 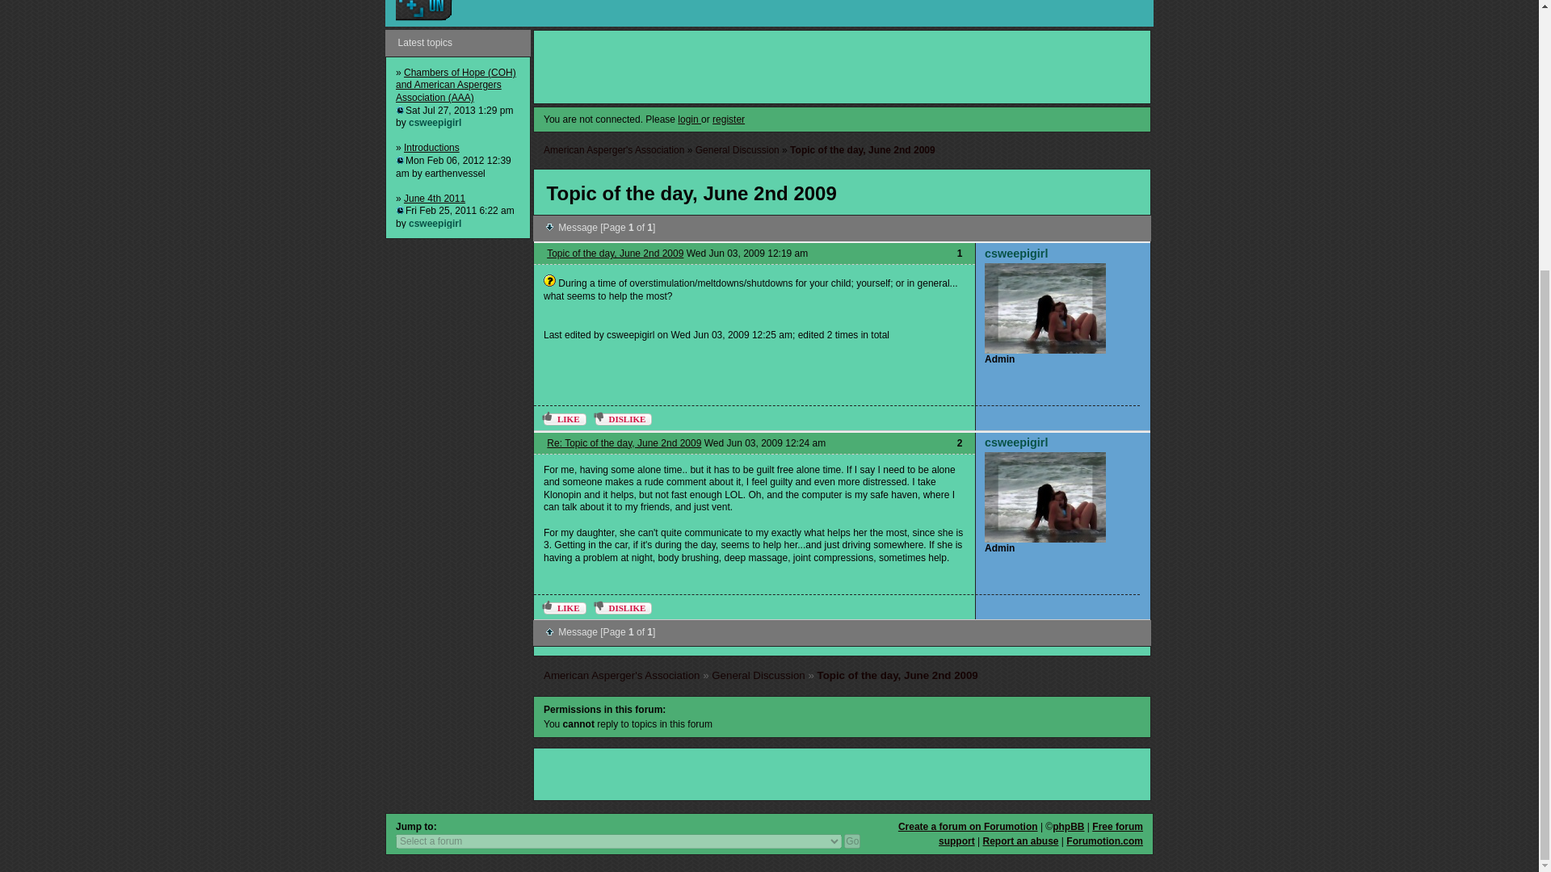 What do you see at coordinates (423, 10) in the screenshot?
I see `Log in` at bounding box center [423, 10].